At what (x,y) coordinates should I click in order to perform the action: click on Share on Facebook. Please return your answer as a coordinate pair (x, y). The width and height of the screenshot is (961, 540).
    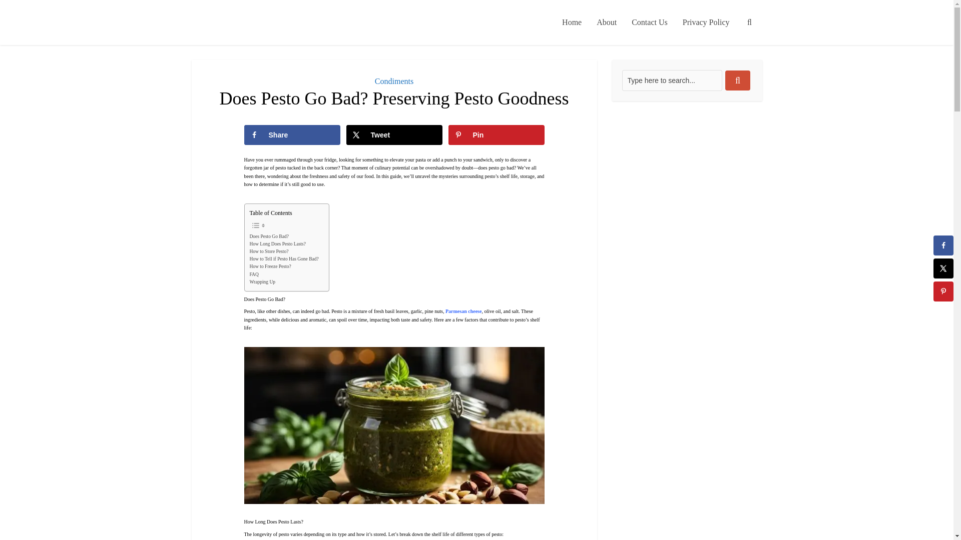
    Looking at the image, I should click on (292, 135).